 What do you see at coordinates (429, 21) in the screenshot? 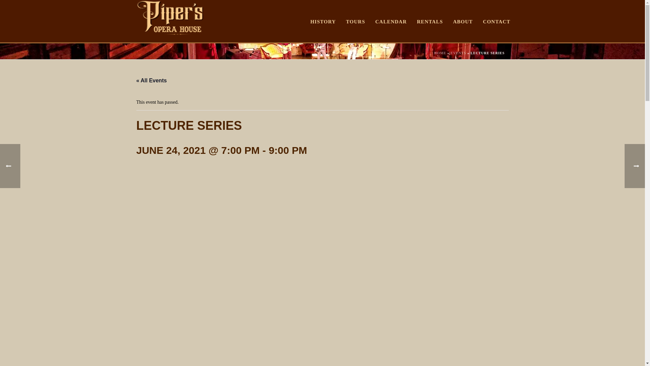
I see `RENTALS` at bounding box center [429, 21].